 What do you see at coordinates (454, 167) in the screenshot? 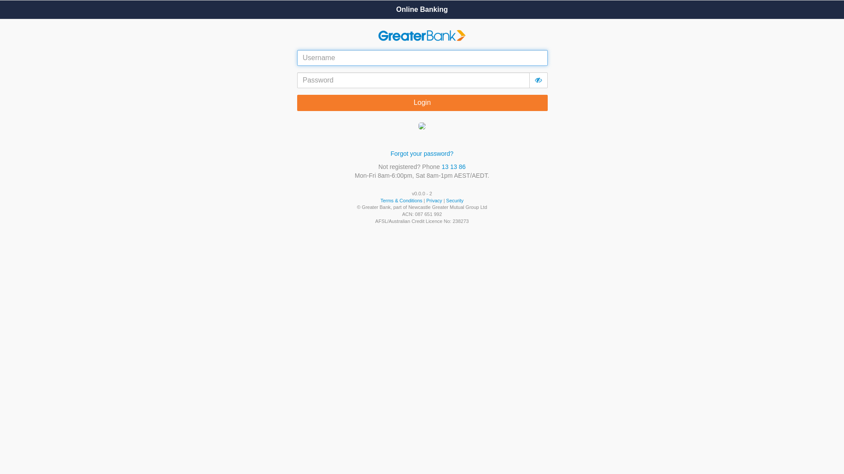
I see `13 13 86` at bounding box center [454, 167].